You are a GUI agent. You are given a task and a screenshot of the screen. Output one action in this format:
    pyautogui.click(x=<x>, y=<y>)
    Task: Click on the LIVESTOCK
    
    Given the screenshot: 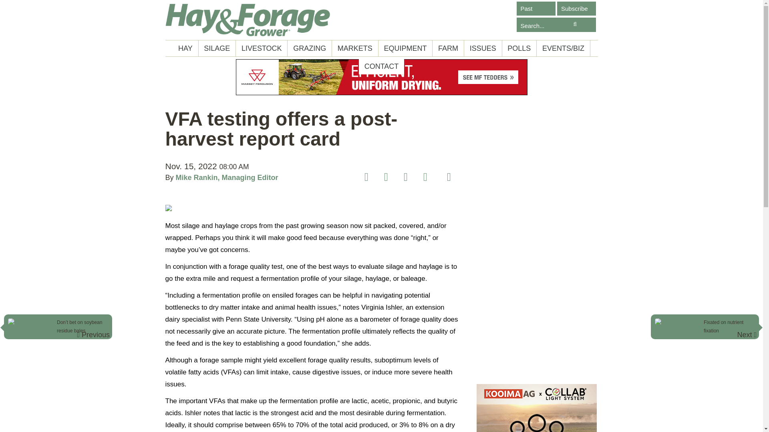 What is the action you would take?
    pyautogui.click(x=261, y=48)
    